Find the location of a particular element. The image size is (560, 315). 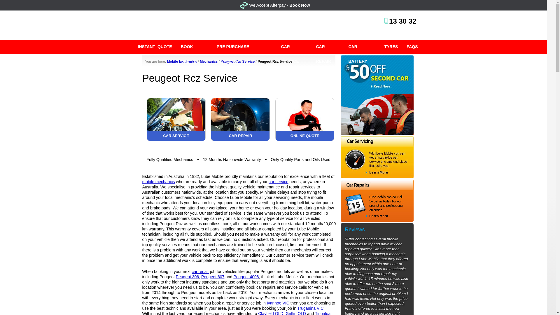

Mobile Mechanics is located at coordinates (182, 62).